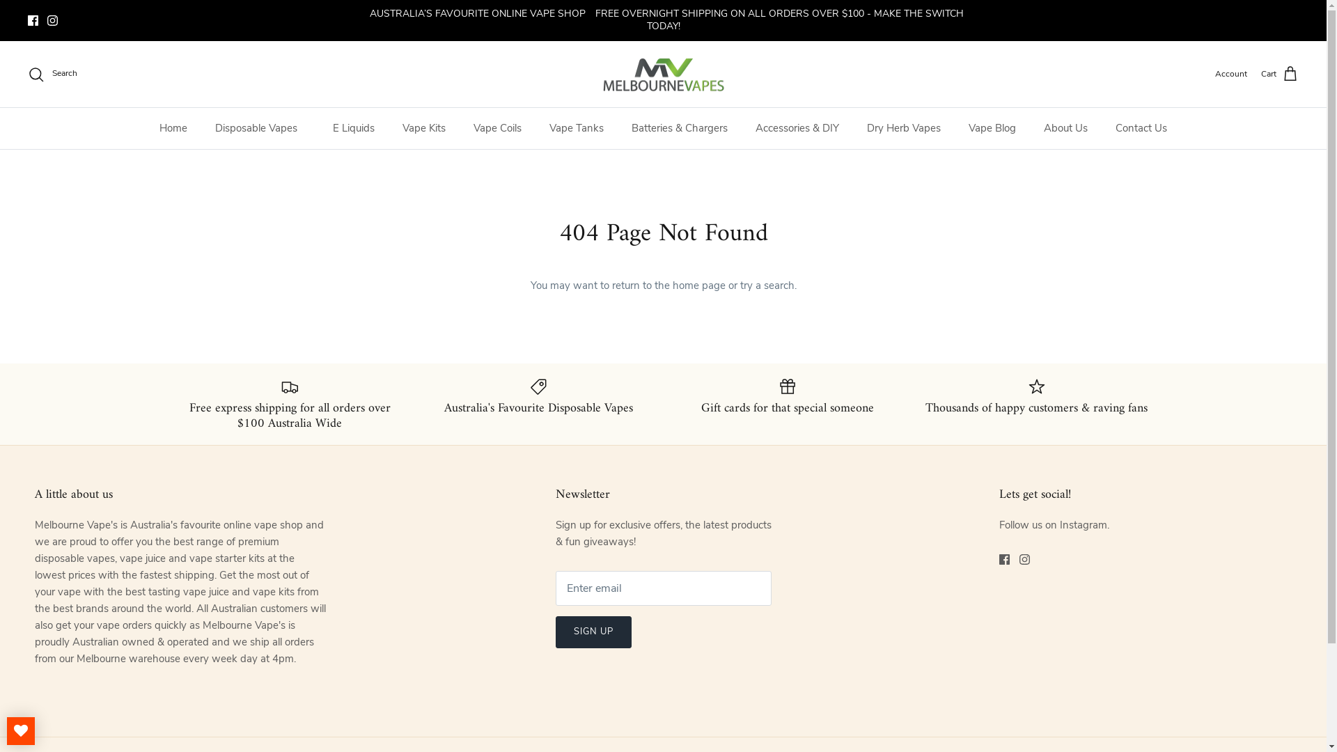  What do you see at coordinates (53, 74) in the screenshot?
I see `Search` at bounding box center [53, 74].